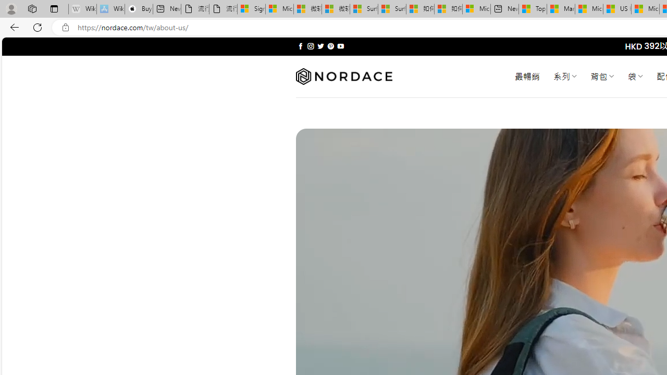 Image resolution: width=667 pixels, height=375 pixels. What do you see at coordinates (476, 9) in the screenshot?
I see `Microsoft account | Account Checkup` at bounding box center [476, 9].